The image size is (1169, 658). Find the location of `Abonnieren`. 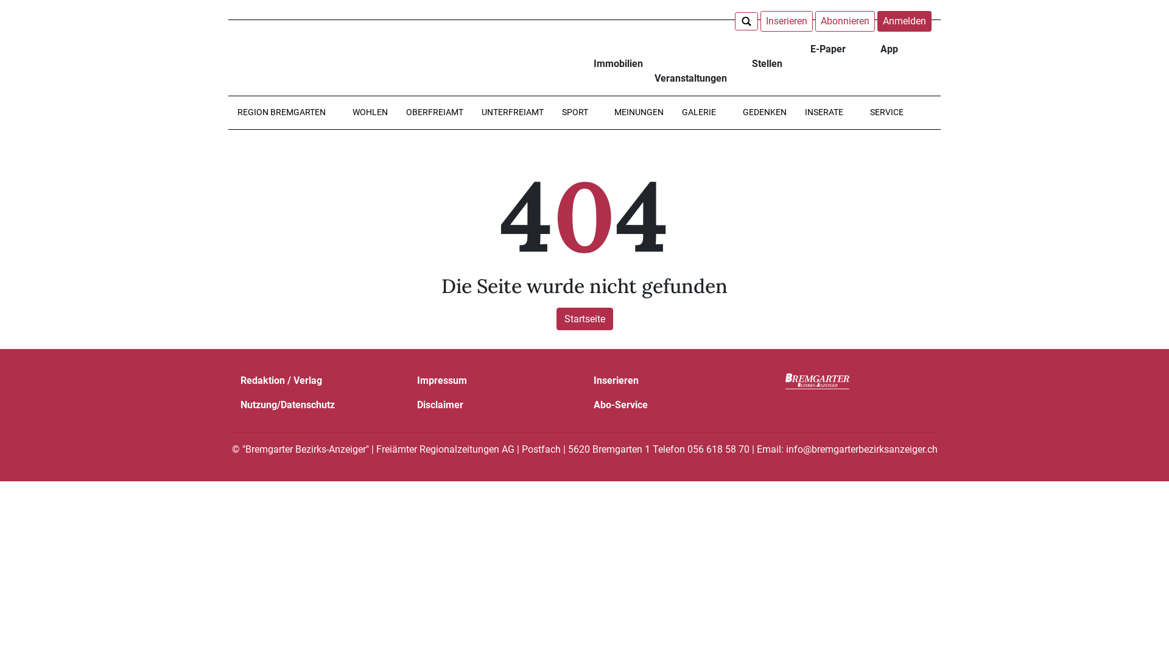

Abonnieren is located at coordinates (845, 21).